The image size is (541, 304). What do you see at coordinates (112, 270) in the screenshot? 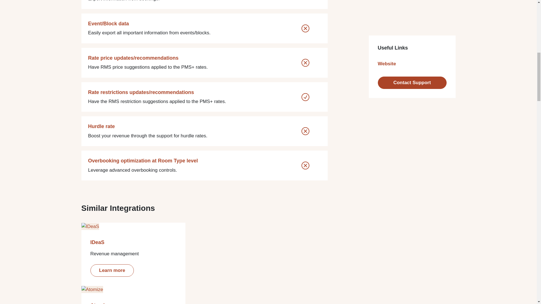
I see `Learn more` at bounding box center [112, 270].